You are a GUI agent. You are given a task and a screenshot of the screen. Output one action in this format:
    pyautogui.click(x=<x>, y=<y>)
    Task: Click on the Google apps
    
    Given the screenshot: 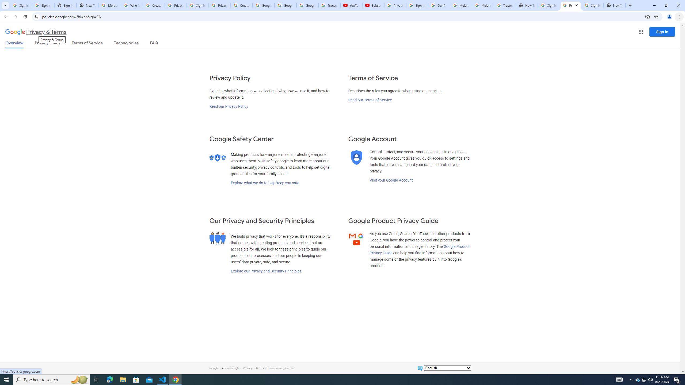 What is the action you would take?
    pyautogui.click(x=641, y=32)
    